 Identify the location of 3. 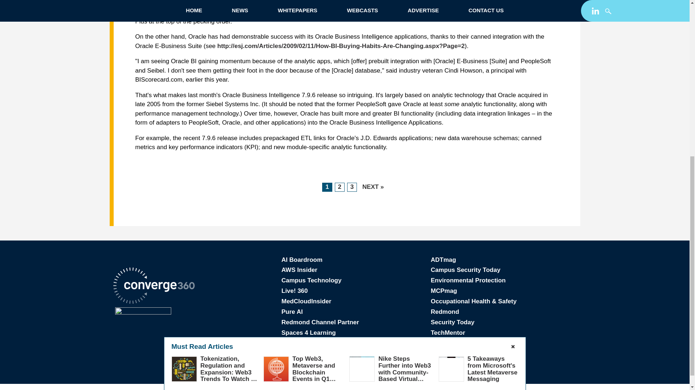
(352, 187).